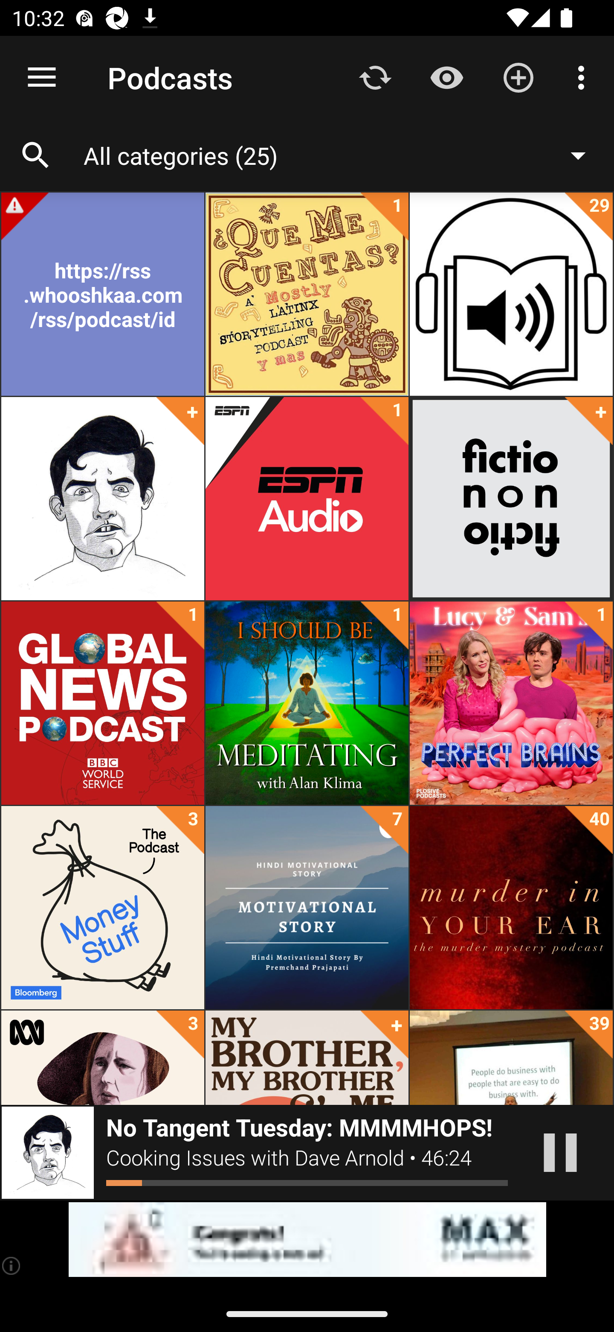 The width and height of the screenshot is (614, 1332). I want to click on Add new Podcast, so click(518, 77).